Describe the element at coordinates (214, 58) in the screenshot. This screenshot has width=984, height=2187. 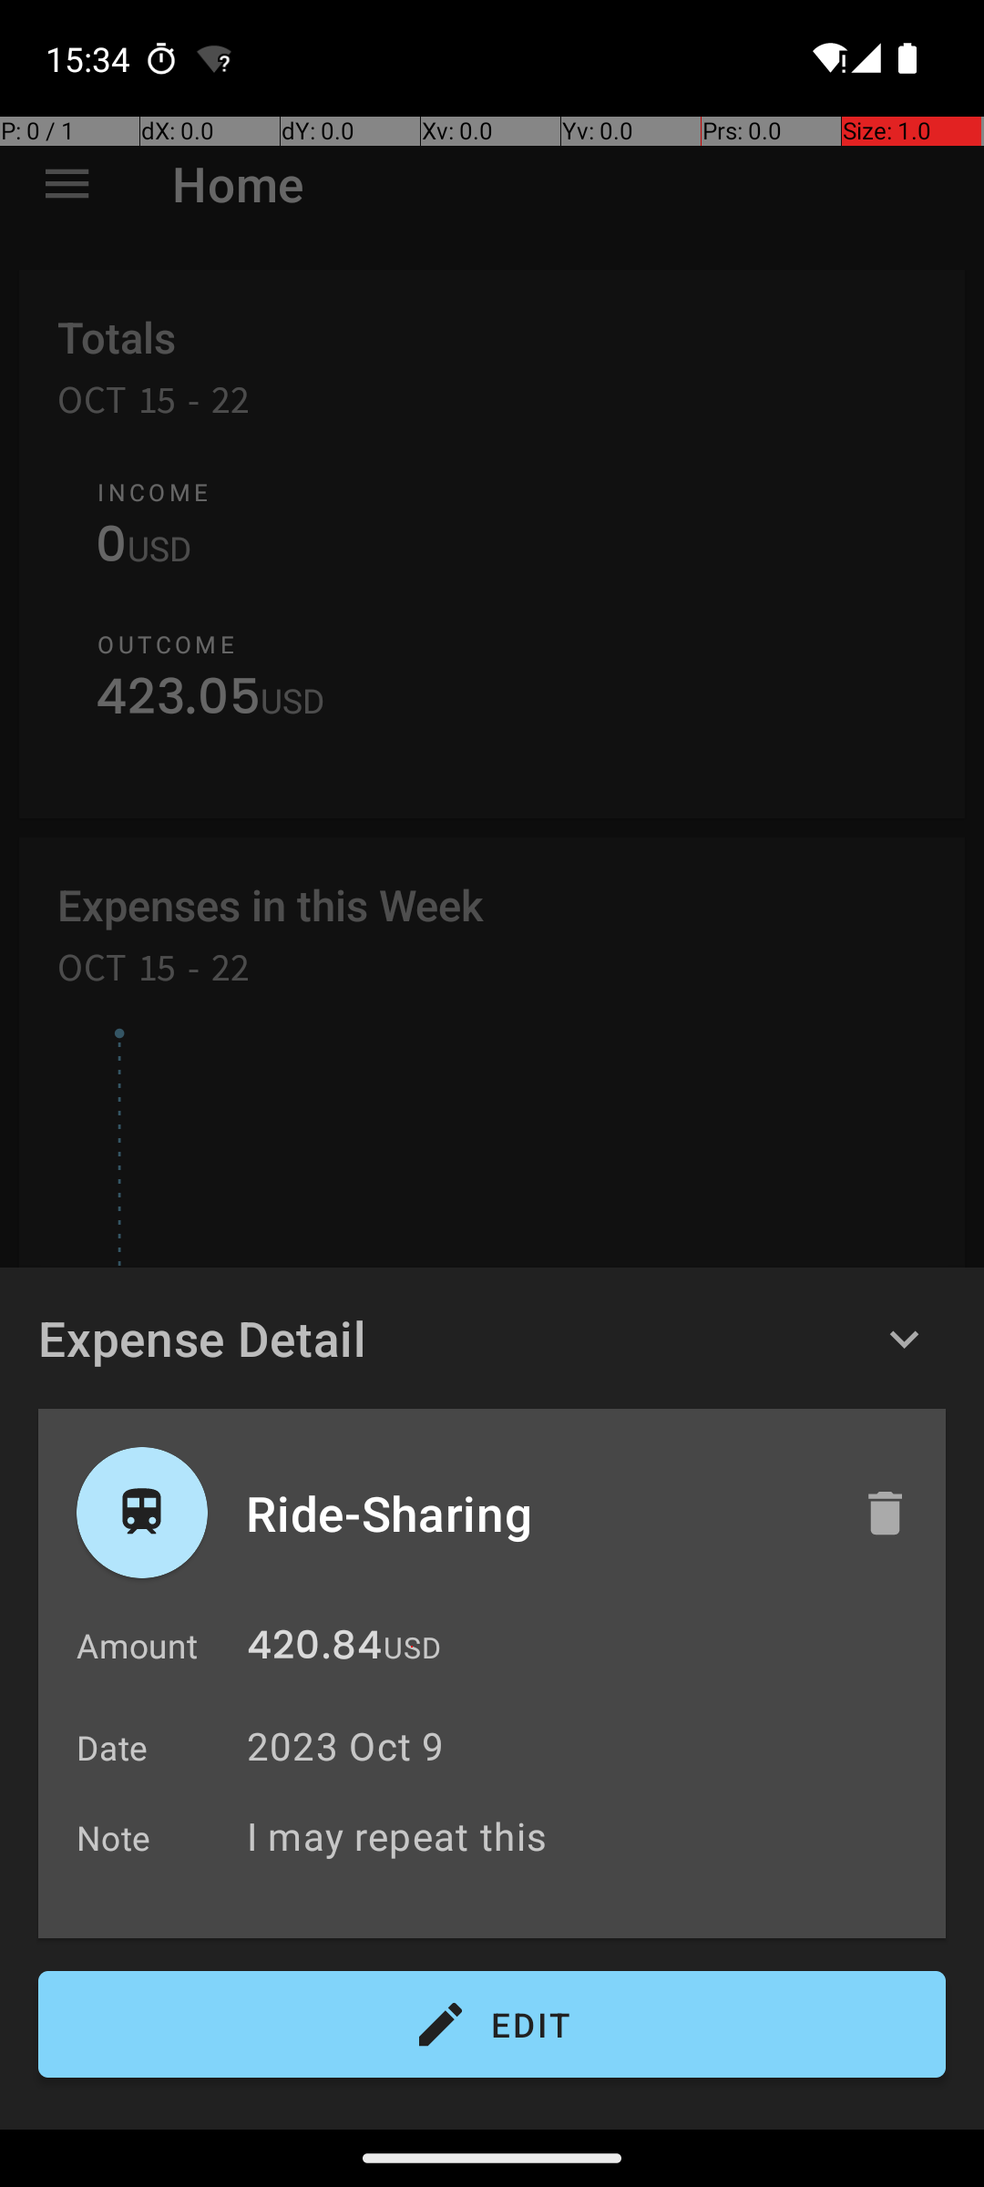
I see `Android System notification: AndroidWifi has limited connectivity` at that location.